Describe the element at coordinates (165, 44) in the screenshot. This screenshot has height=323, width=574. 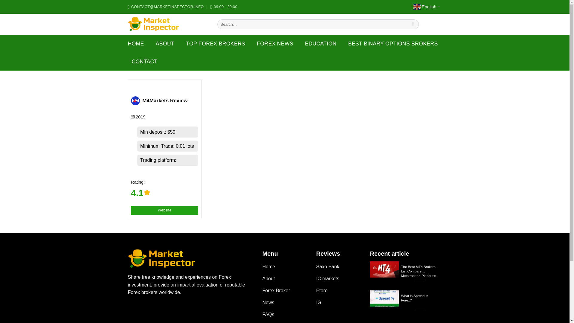
I see `ABOUT` at that location.